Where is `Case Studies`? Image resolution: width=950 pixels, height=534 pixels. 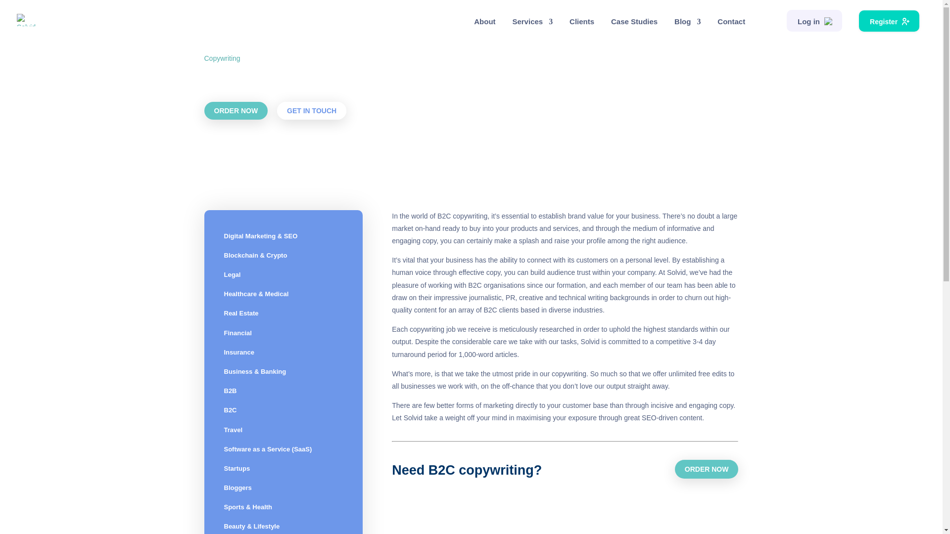 Case Studies is located at coordinates (634, 25).